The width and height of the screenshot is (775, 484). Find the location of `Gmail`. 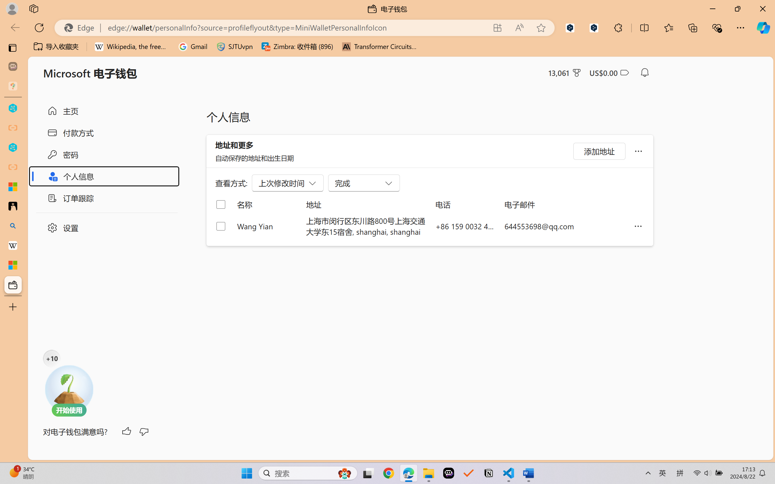

Gmail is located at coordinates (193, 47).